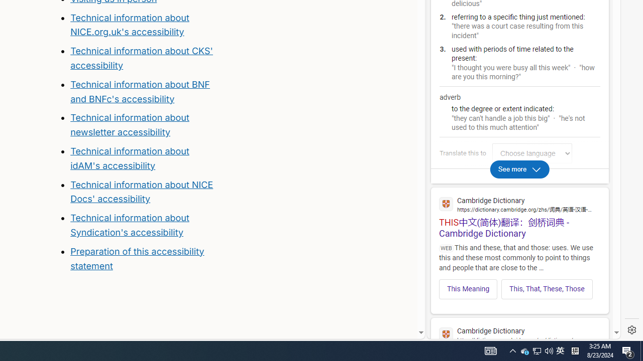 This screenshot has width=643, height=361. What do you see at coordinates (142, 192) in the screenshot?
I see `Technical information about NICE Docs' accessibility` at bounding box center [142, 192].